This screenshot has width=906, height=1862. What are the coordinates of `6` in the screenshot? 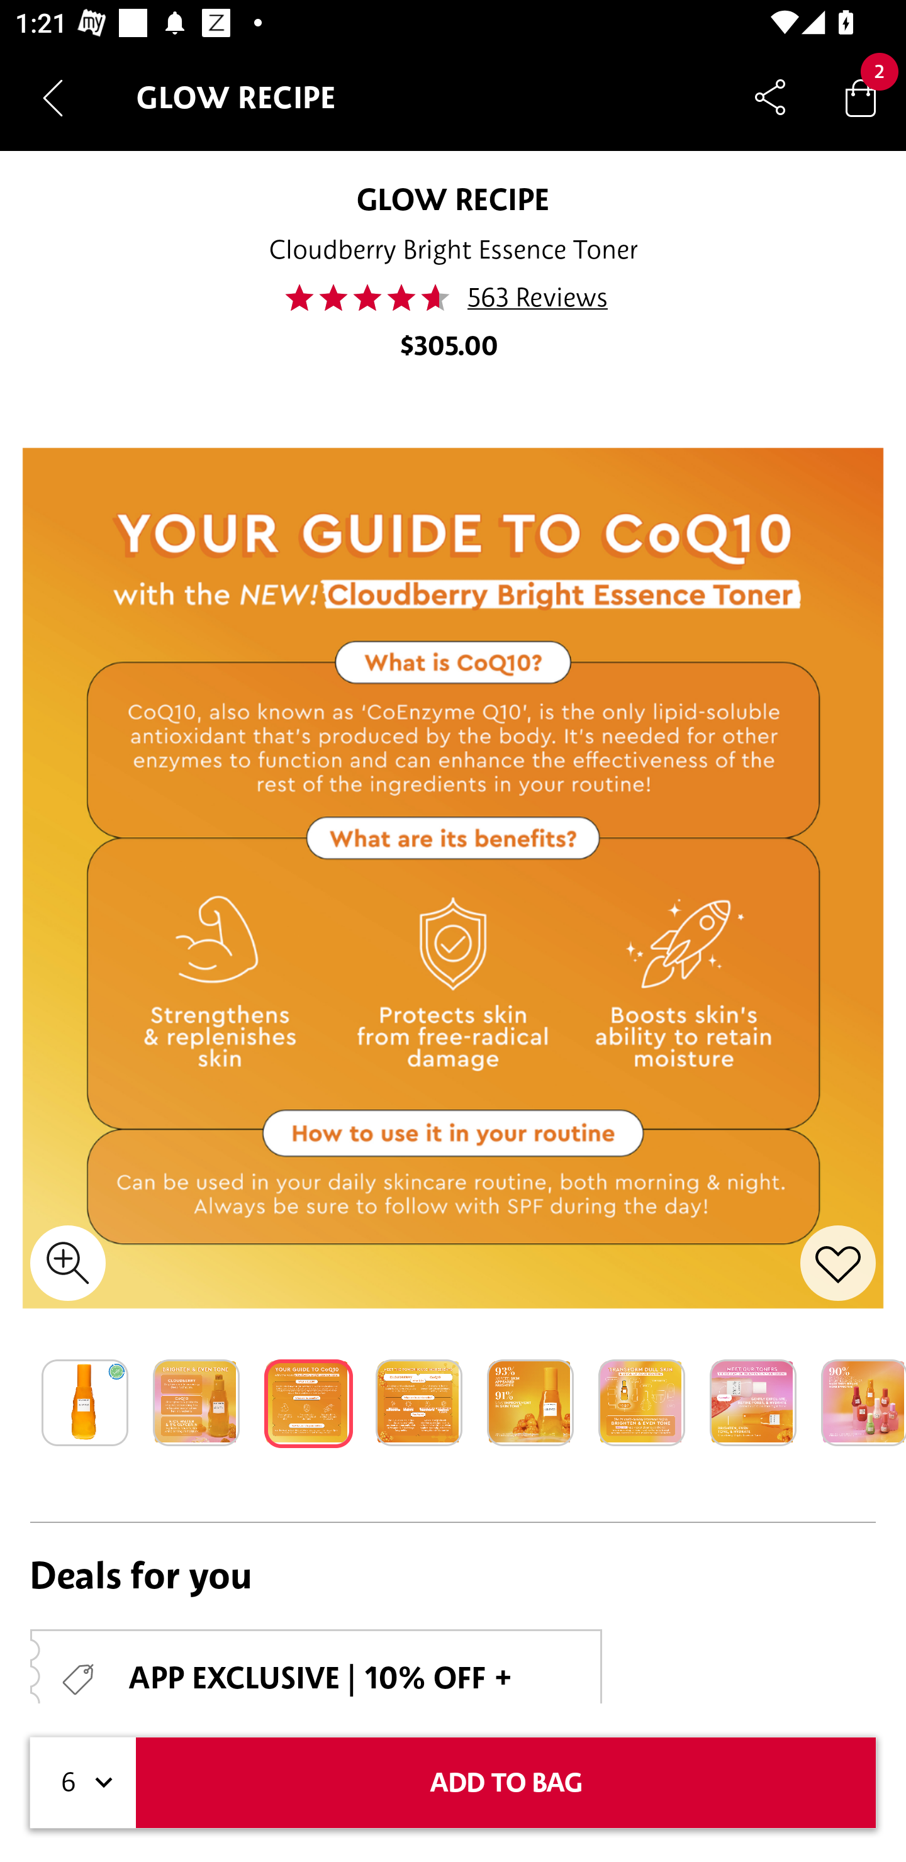 It's located at (83, 1783).